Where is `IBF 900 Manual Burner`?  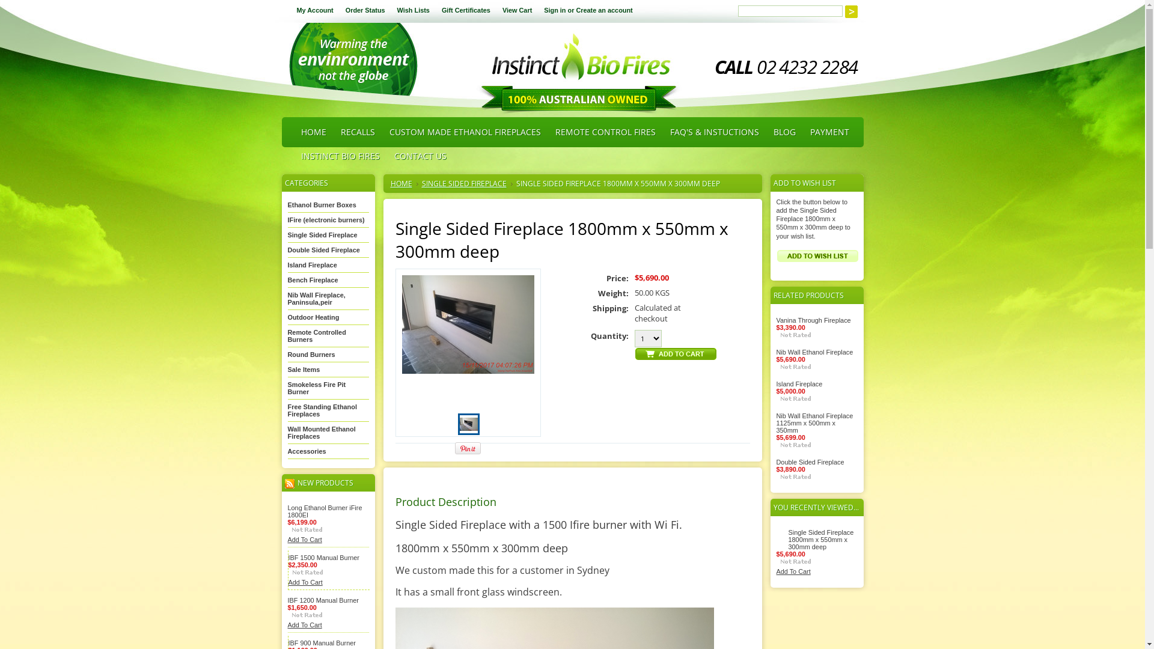 IBF 900 Manual Burner is located at coordinates (322, 643).